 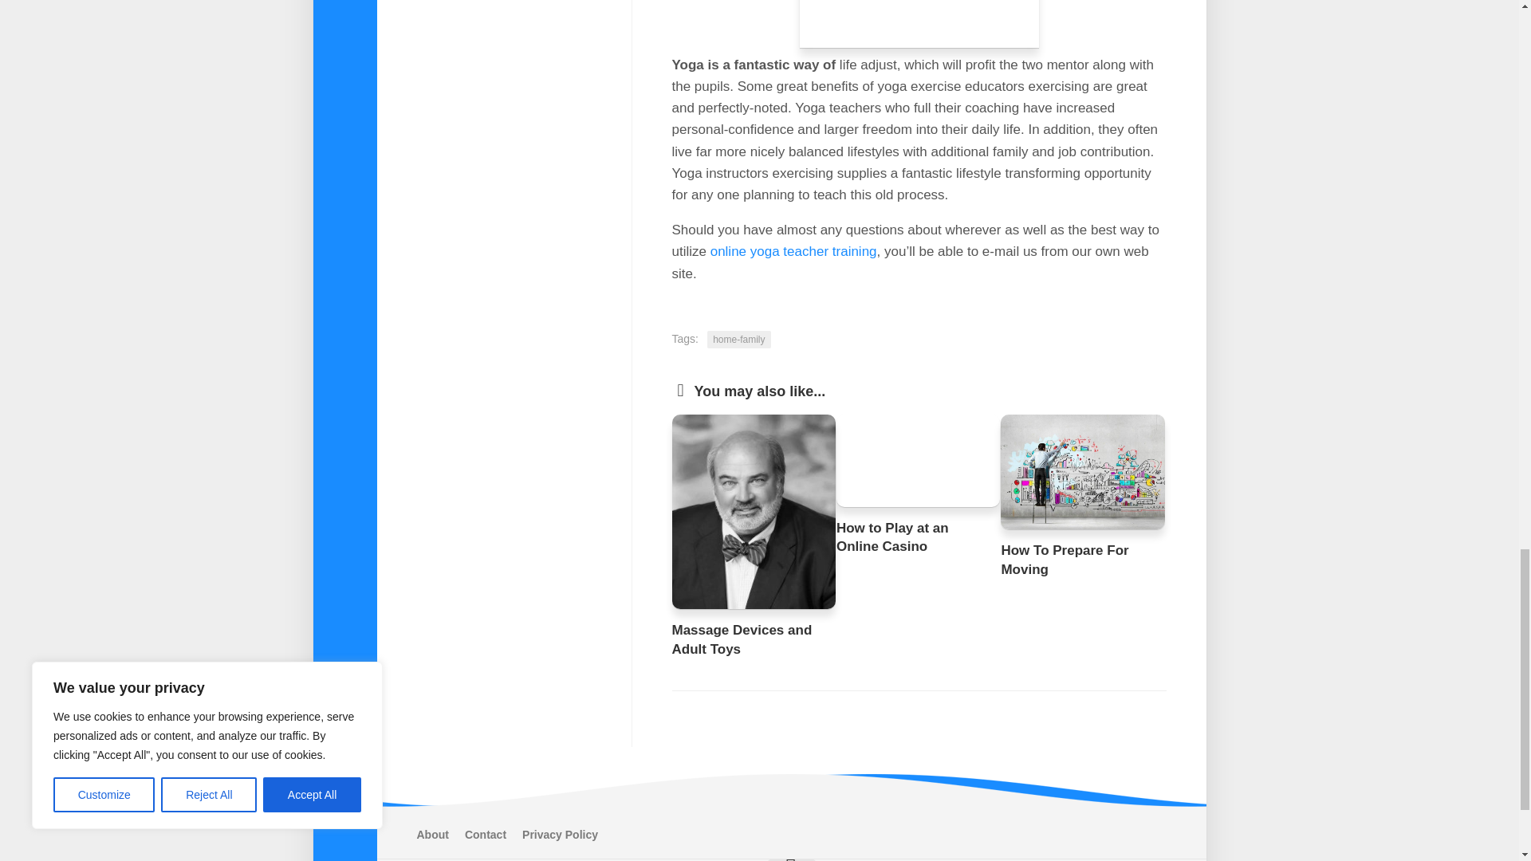 What do you see at coordinates (742, 639) in the screenshot?
I see `Massage Devices and Adult Toys` at bounding box center [742, 639].